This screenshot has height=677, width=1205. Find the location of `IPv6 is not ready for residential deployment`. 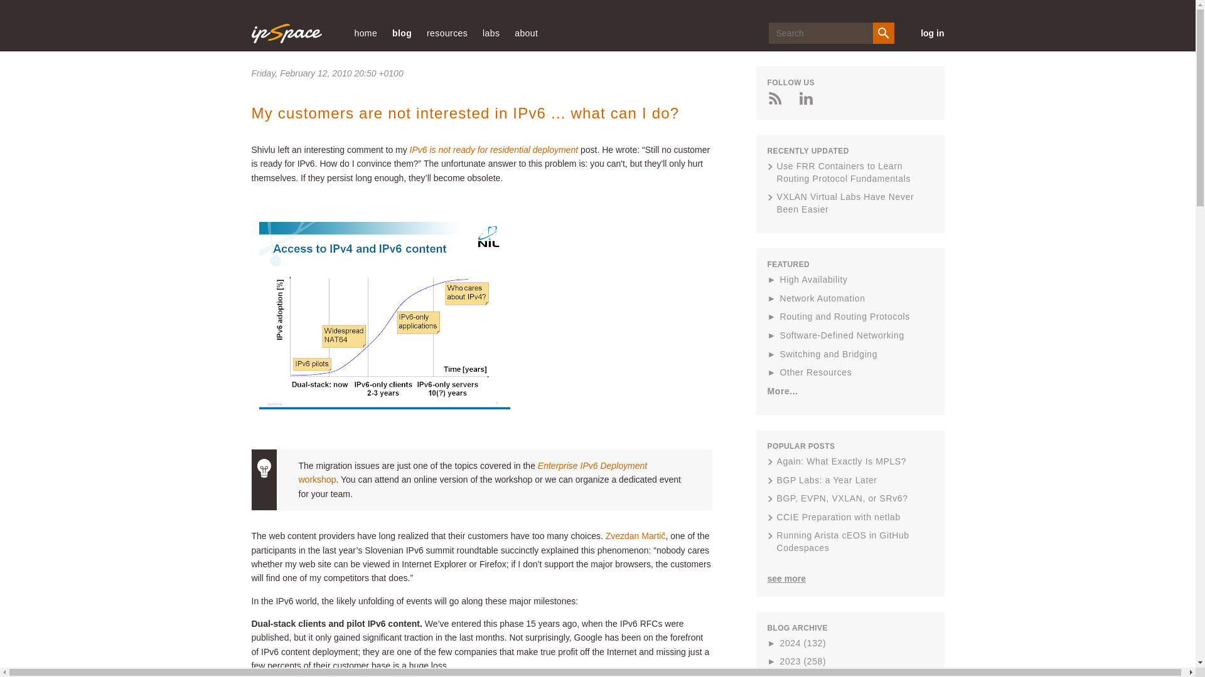

IPv6 is not ready for residential deployment is located at coordinates (493, 150).